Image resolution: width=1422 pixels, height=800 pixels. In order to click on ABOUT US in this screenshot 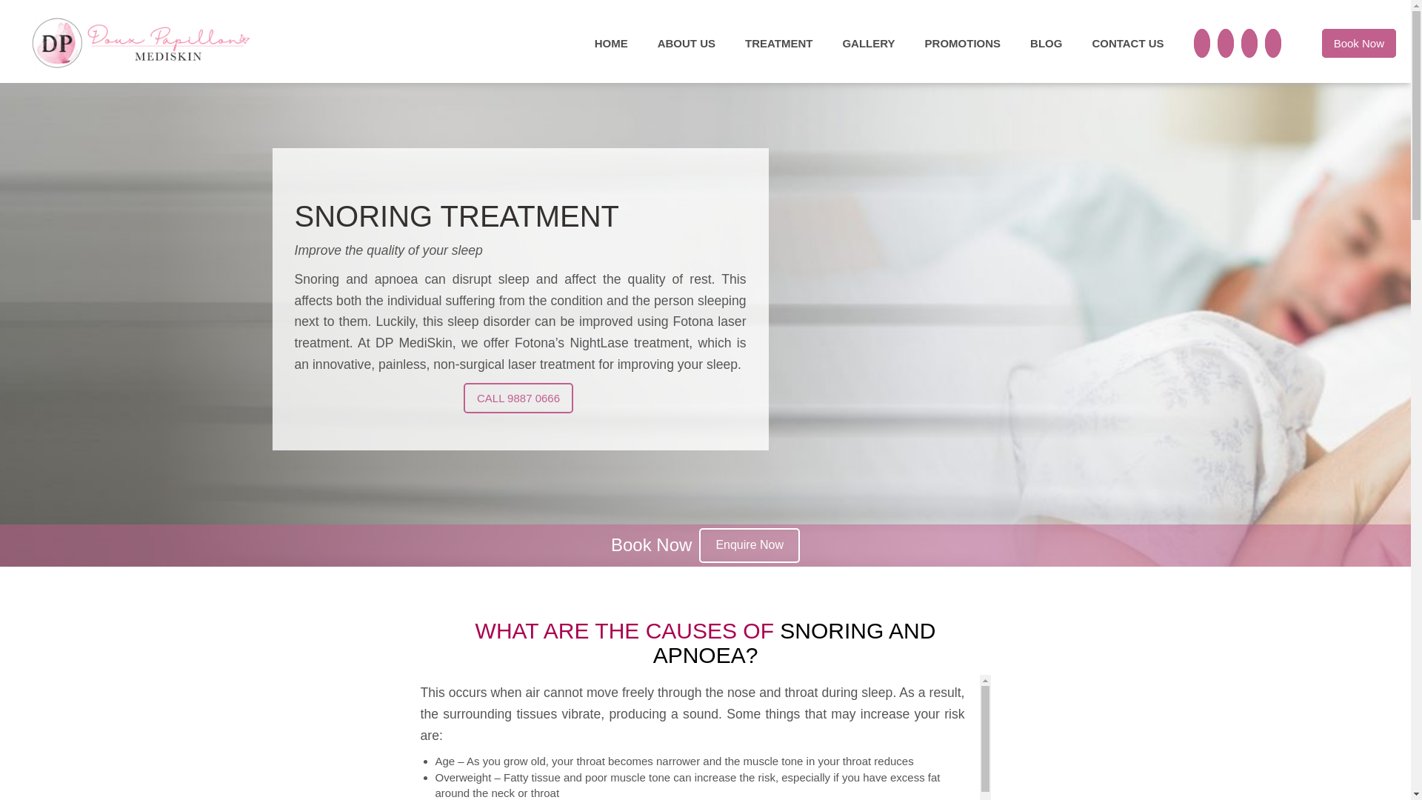, I will do `click(687, 43)`.